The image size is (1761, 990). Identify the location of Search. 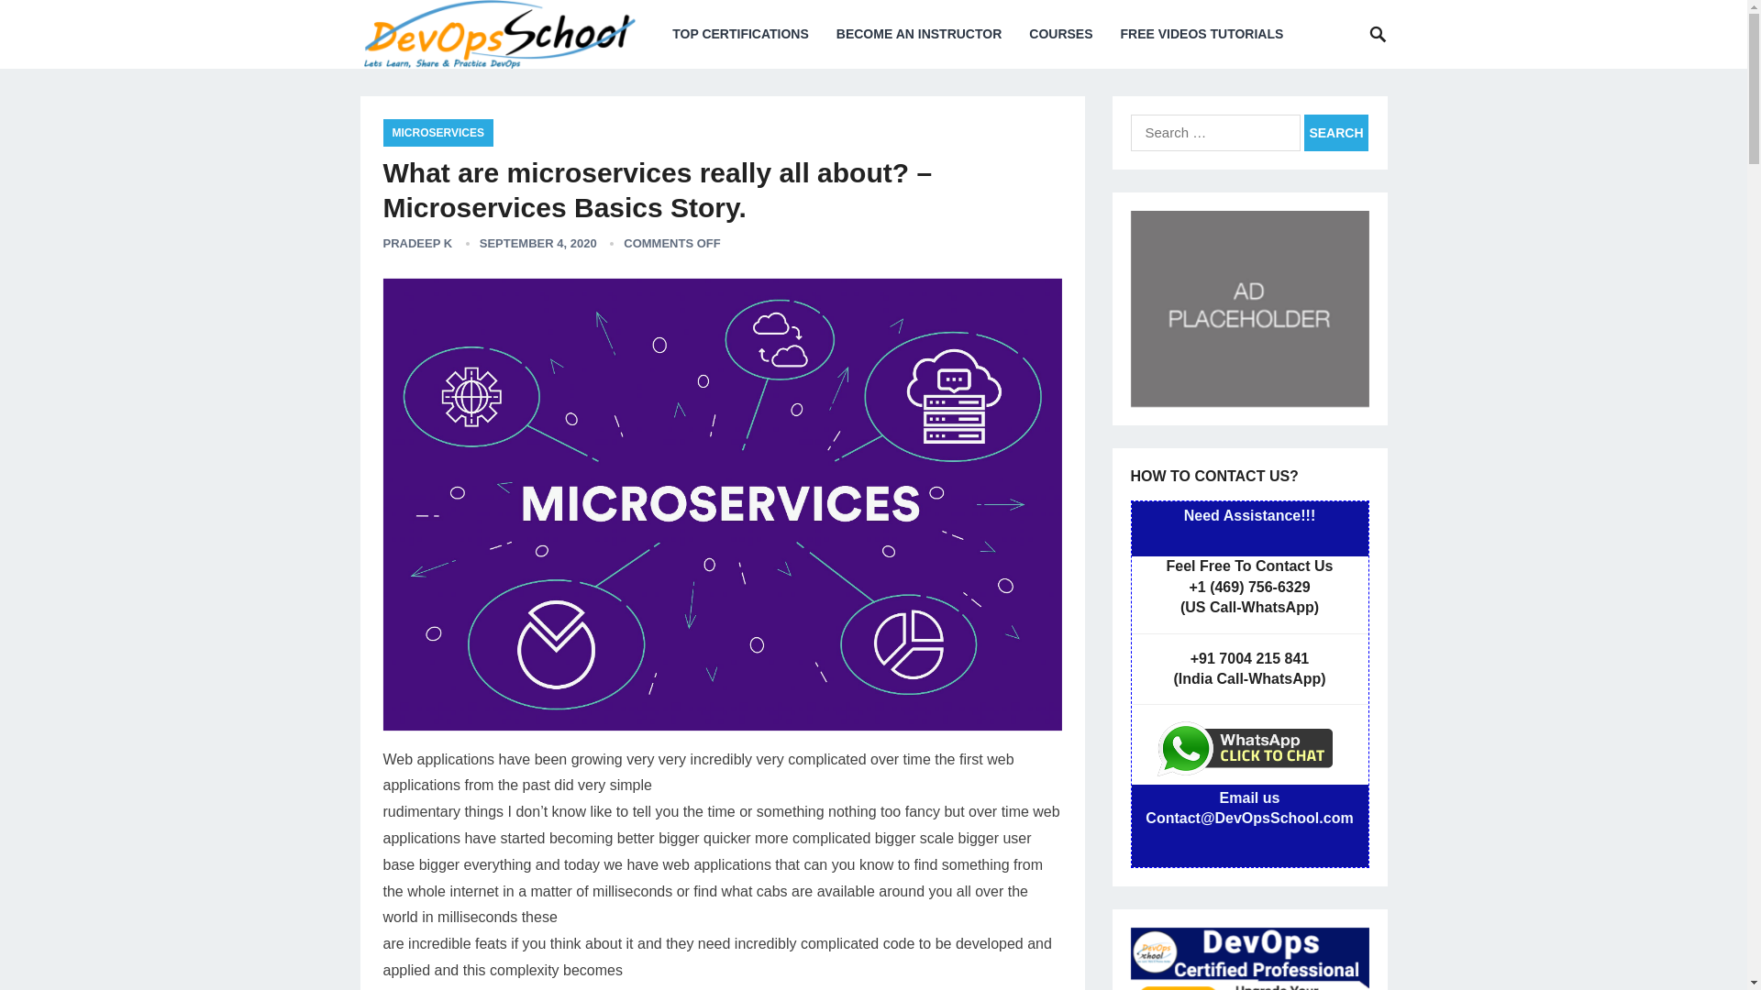
(1335, 133).